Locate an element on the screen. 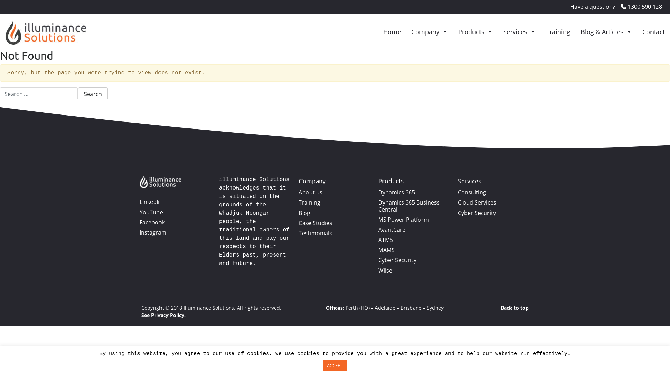 The height and width of the screenshot is (377, 670). Cyber Security is located at coordinates (397, 260).